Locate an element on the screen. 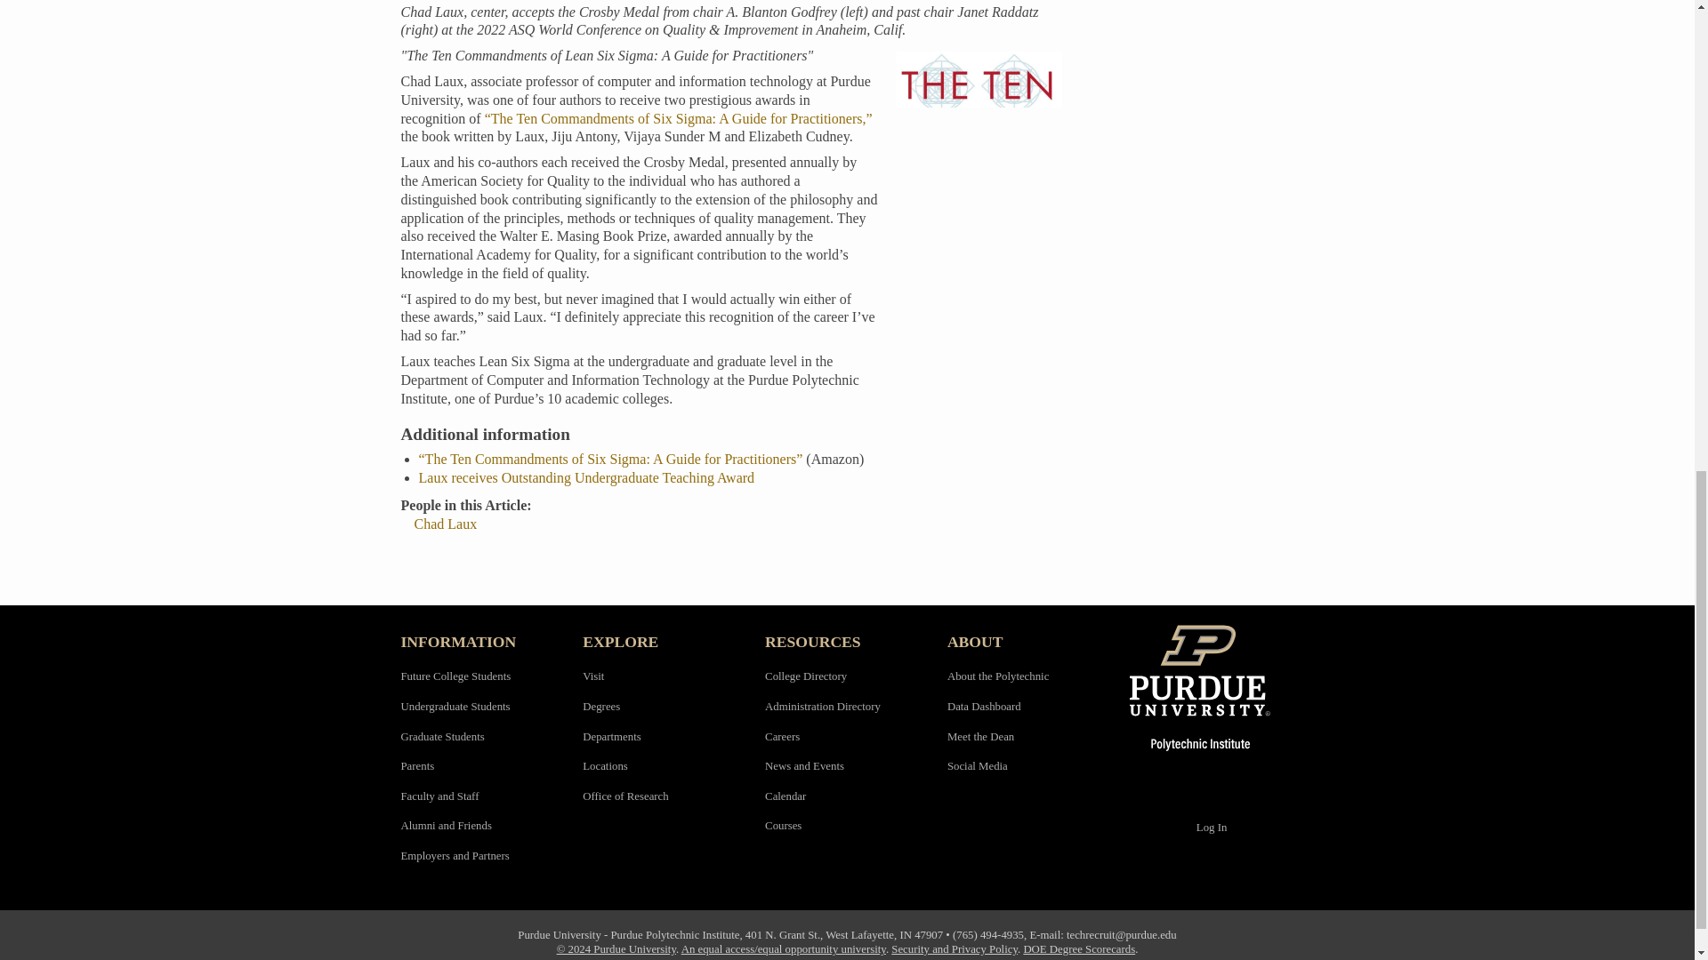 This screenshot has width=1708, height=960. Purdue Polytechnic Institute is located at coordinates (1212, 687).